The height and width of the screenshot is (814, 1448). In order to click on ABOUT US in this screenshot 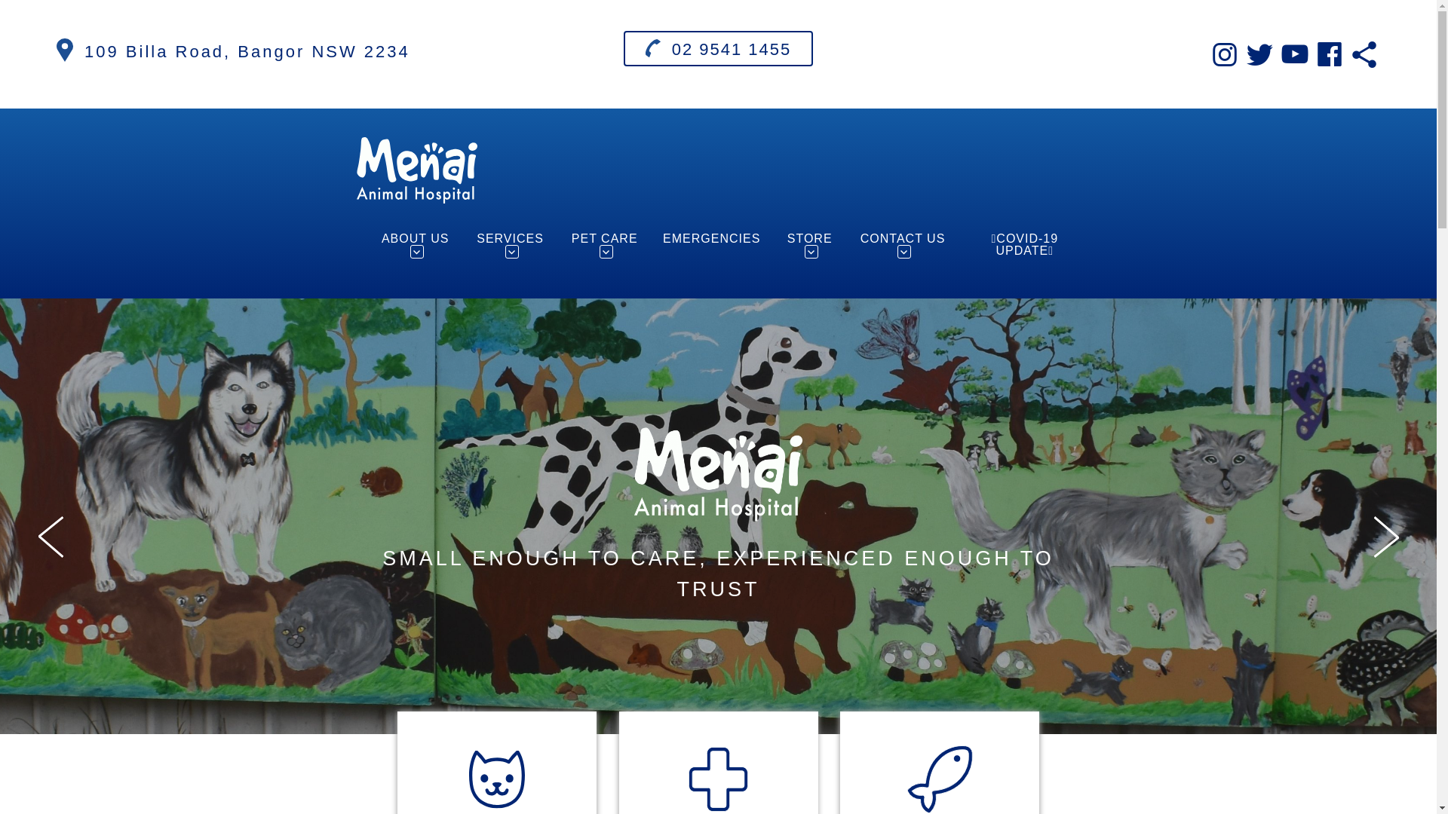, I will do `click(415, 246)`.